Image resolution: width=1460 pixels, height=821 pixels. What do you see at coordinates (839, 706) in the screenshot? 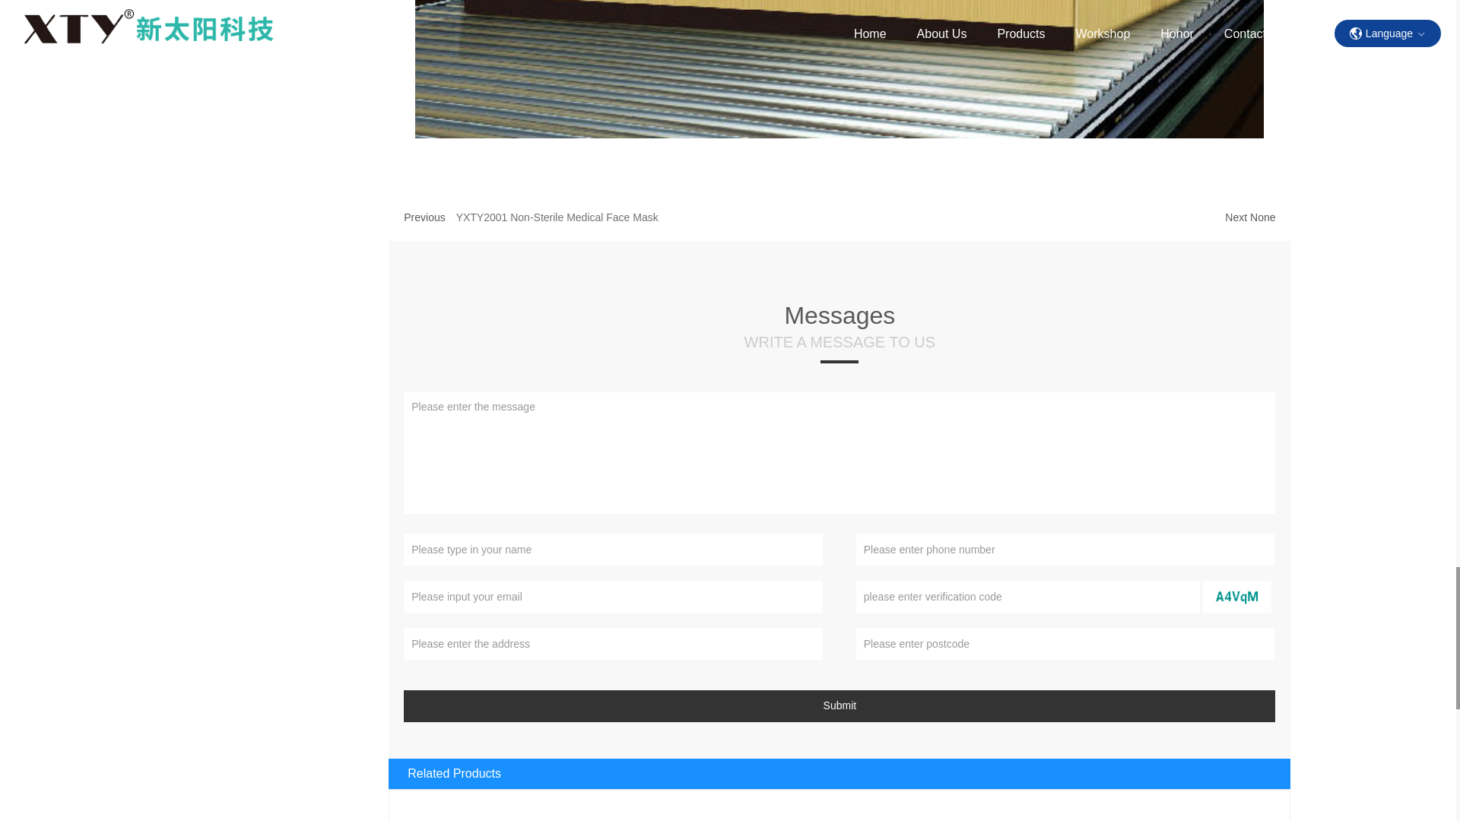
I see `Submit` at bounding box center [839, 706].